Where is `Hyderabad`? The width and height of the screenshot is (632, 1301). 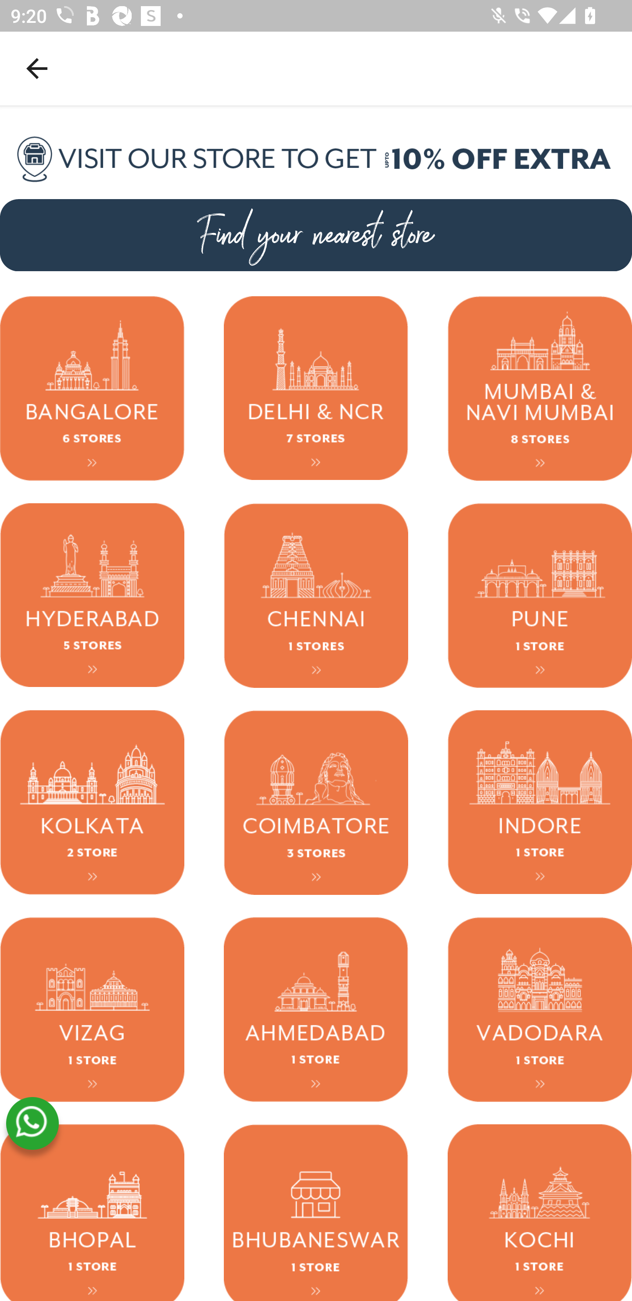 Hyderabad is located at coordinates (92, 595).